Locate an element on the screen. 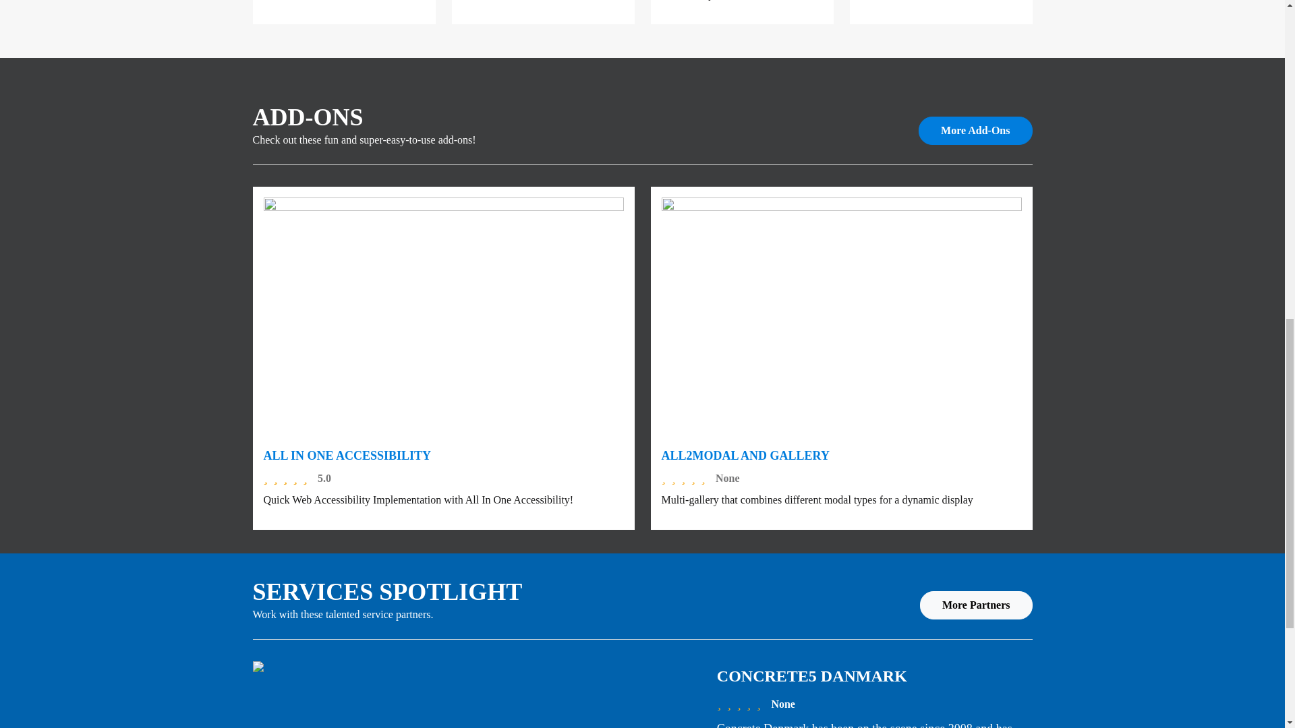 This screenshot has height=728, width=1295. ALL2MODAL AND GALLERY is located at coordinates (745, 456).